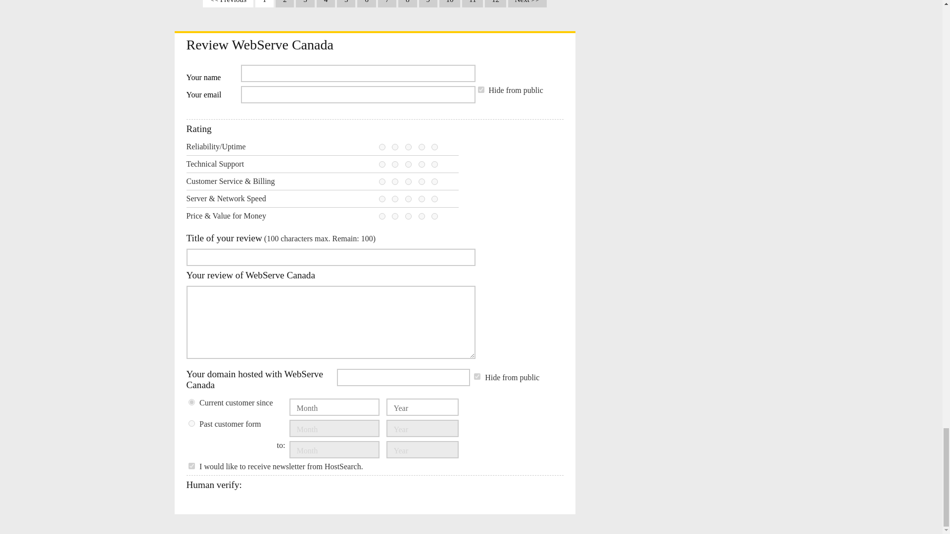  I want to click on 4, so click(422, 164).